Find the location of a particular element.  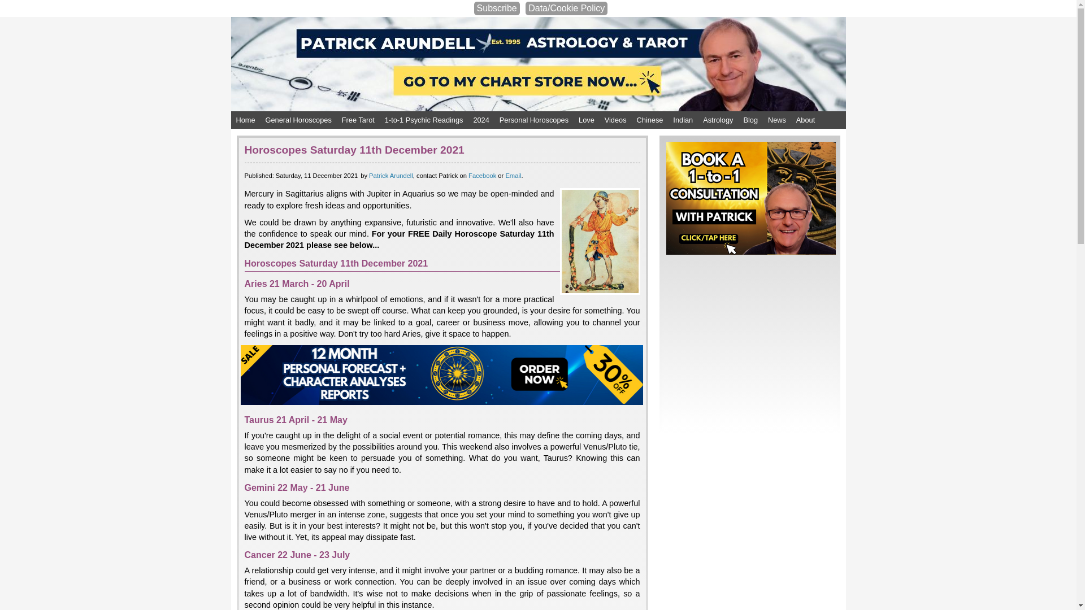

Subscribe is located at coordinates (497, 8).